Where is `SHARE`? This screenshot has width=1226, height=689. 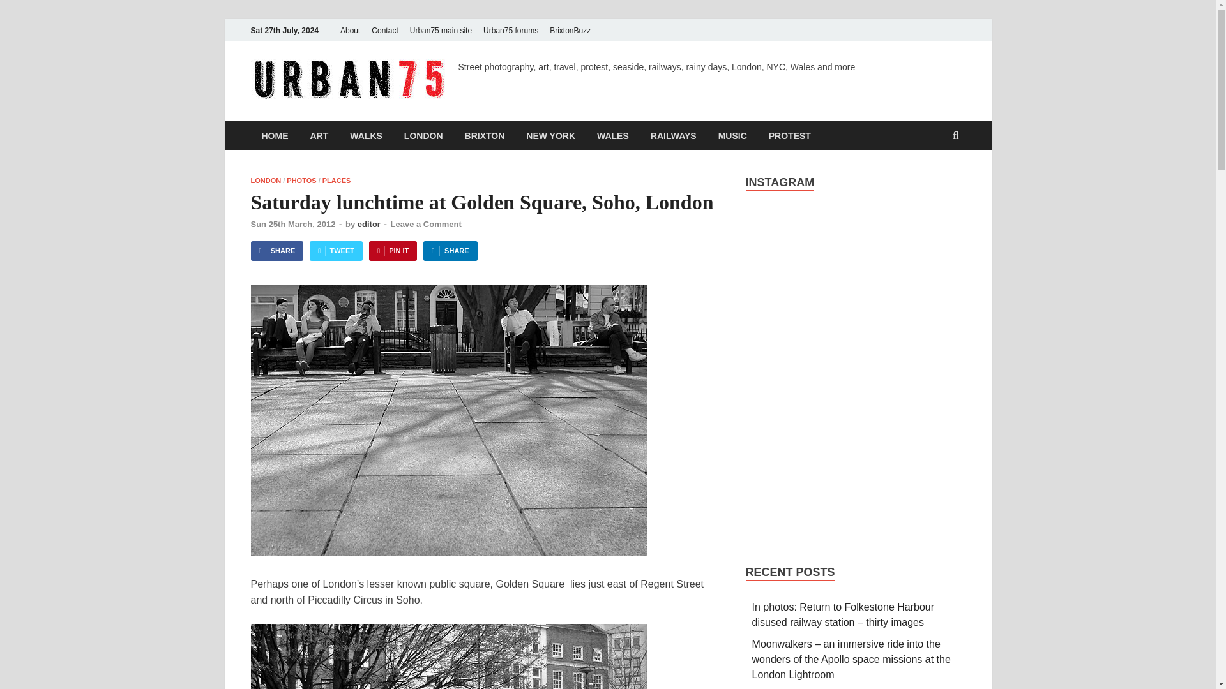
SHARE is located at coordinates (276, 251).